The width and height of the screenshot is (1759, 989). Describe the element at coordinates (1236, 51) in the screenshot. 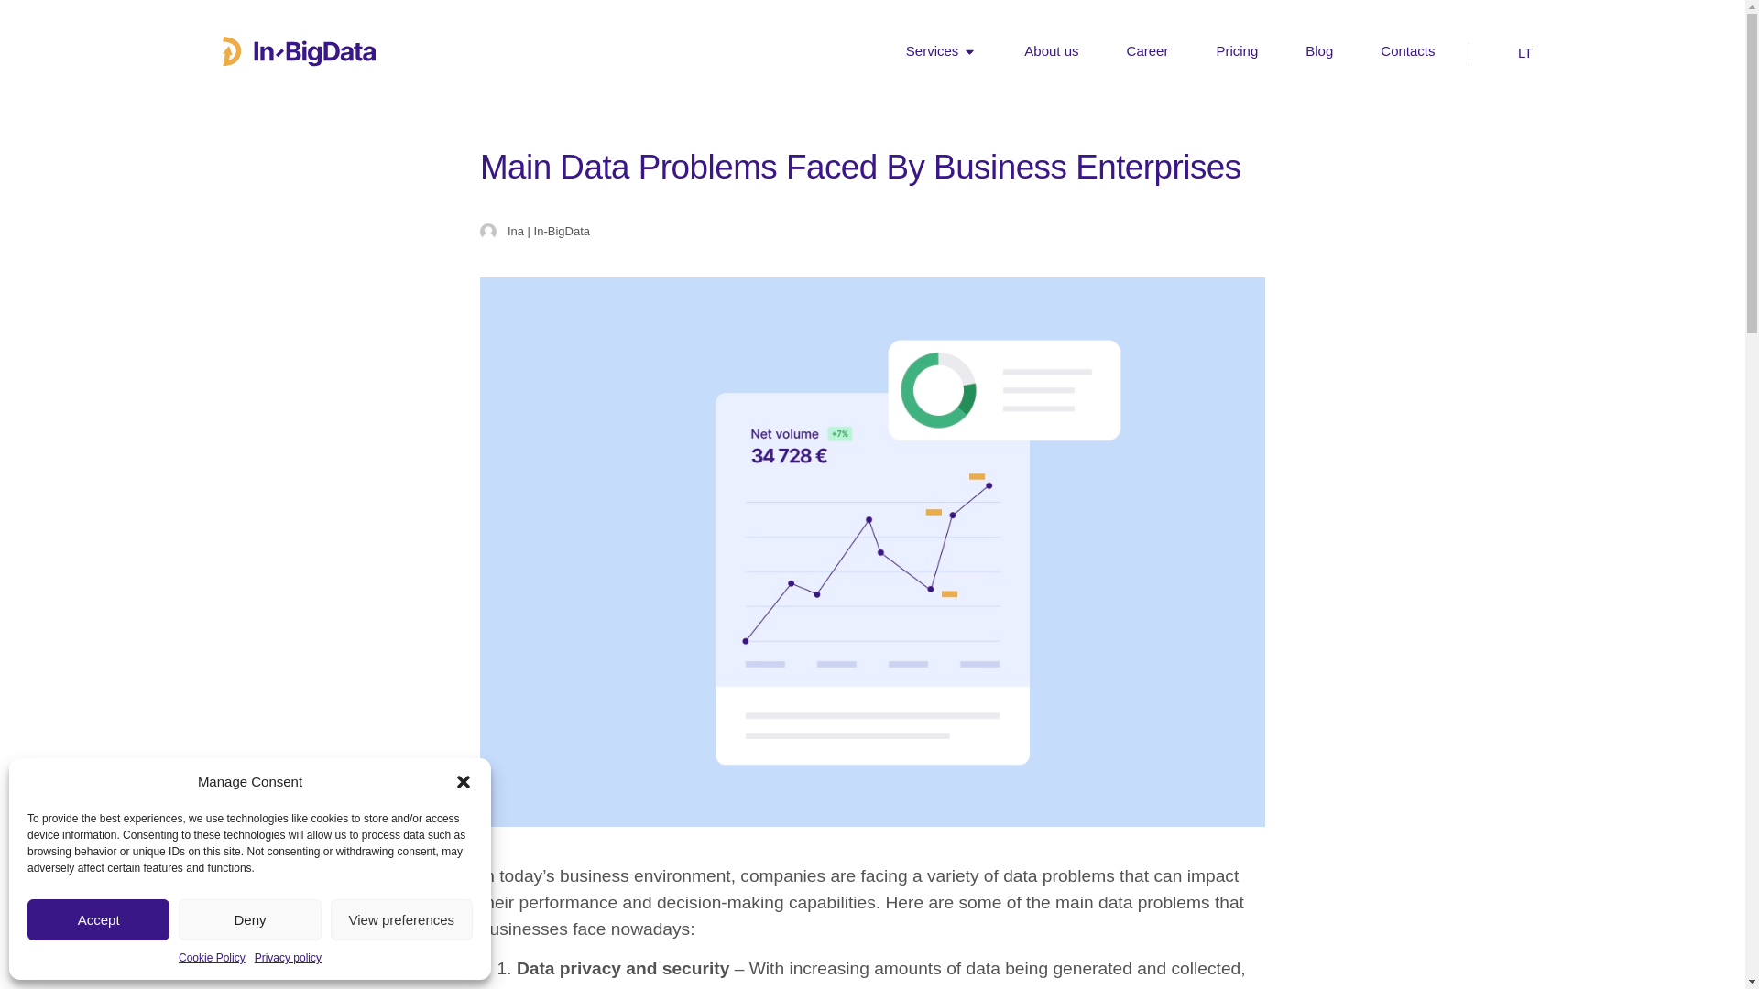

I see `Pricing` at that location.